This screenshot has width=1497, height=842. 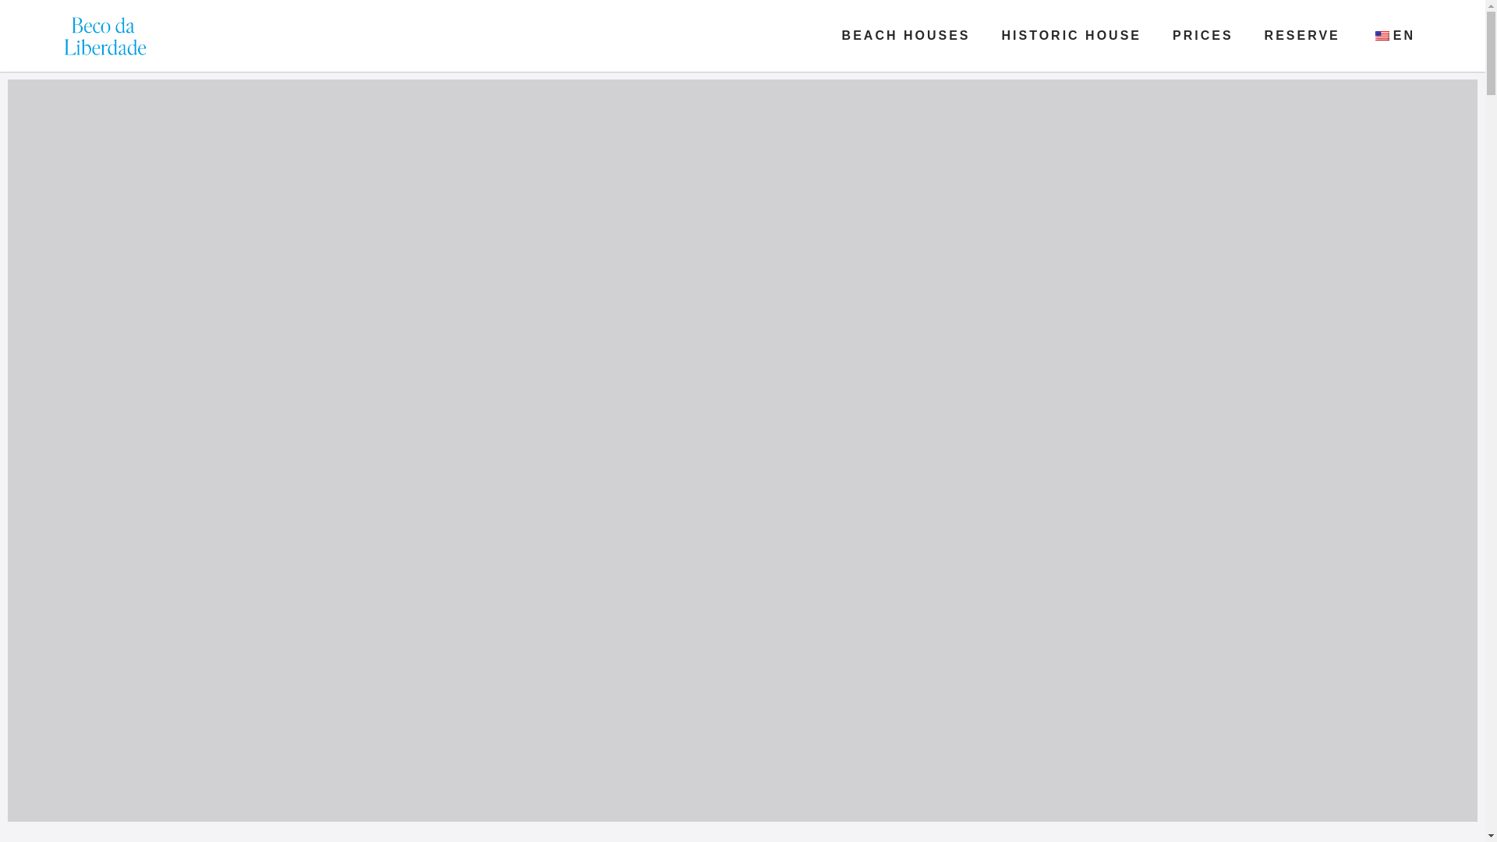 What do you see at coordinates (1202, 36) in the screenshot?
I see `PRICES` at bounding box center [1202, 36].